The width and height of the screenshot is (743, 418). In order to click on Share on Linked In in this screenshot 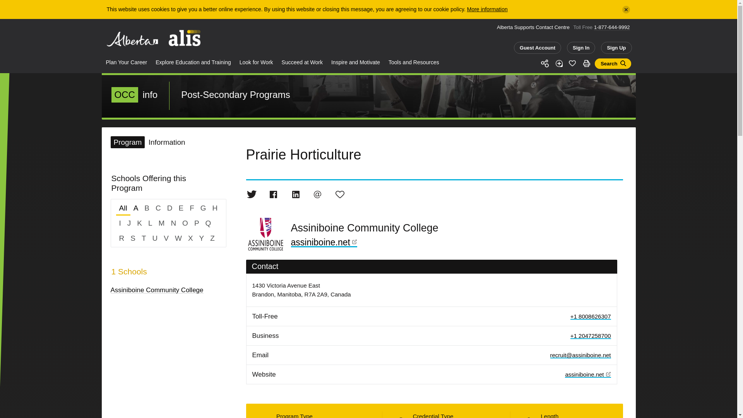, I will do `click(296, 194)`.